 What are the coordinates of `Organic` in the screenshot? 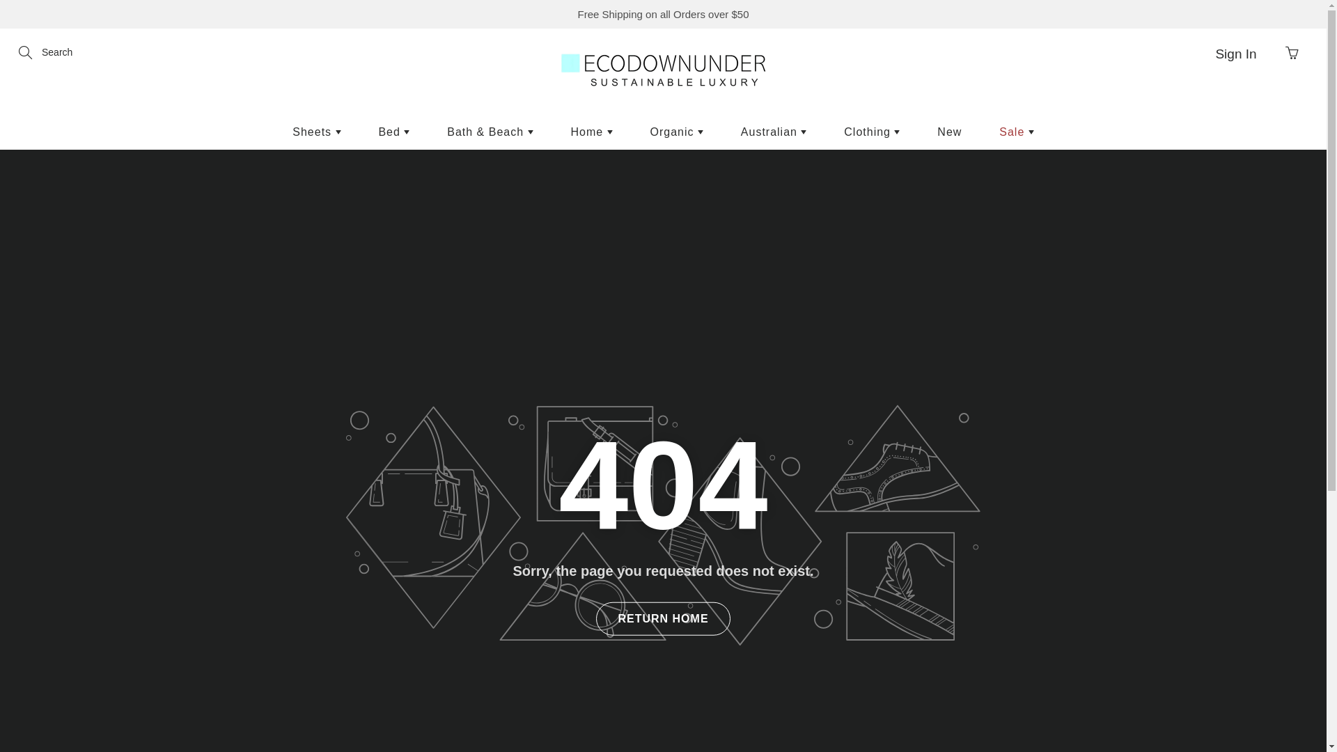 It's located at (676, 132).